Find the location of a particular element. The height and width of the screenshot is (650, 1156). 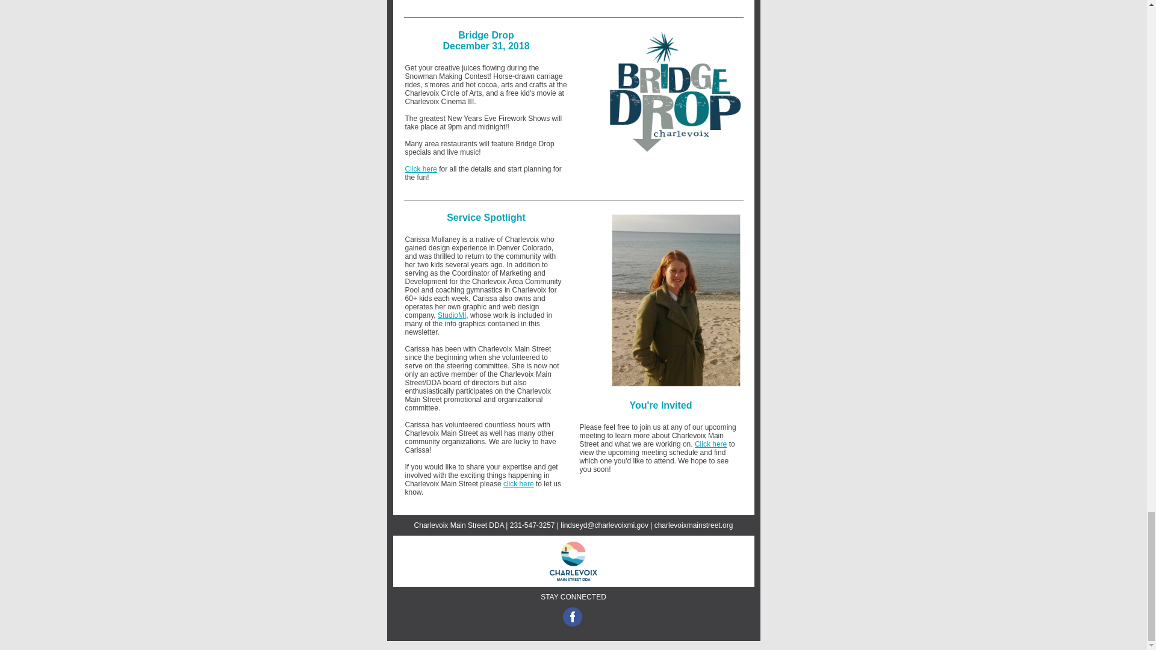

click here is located at coordinates (518, 484).